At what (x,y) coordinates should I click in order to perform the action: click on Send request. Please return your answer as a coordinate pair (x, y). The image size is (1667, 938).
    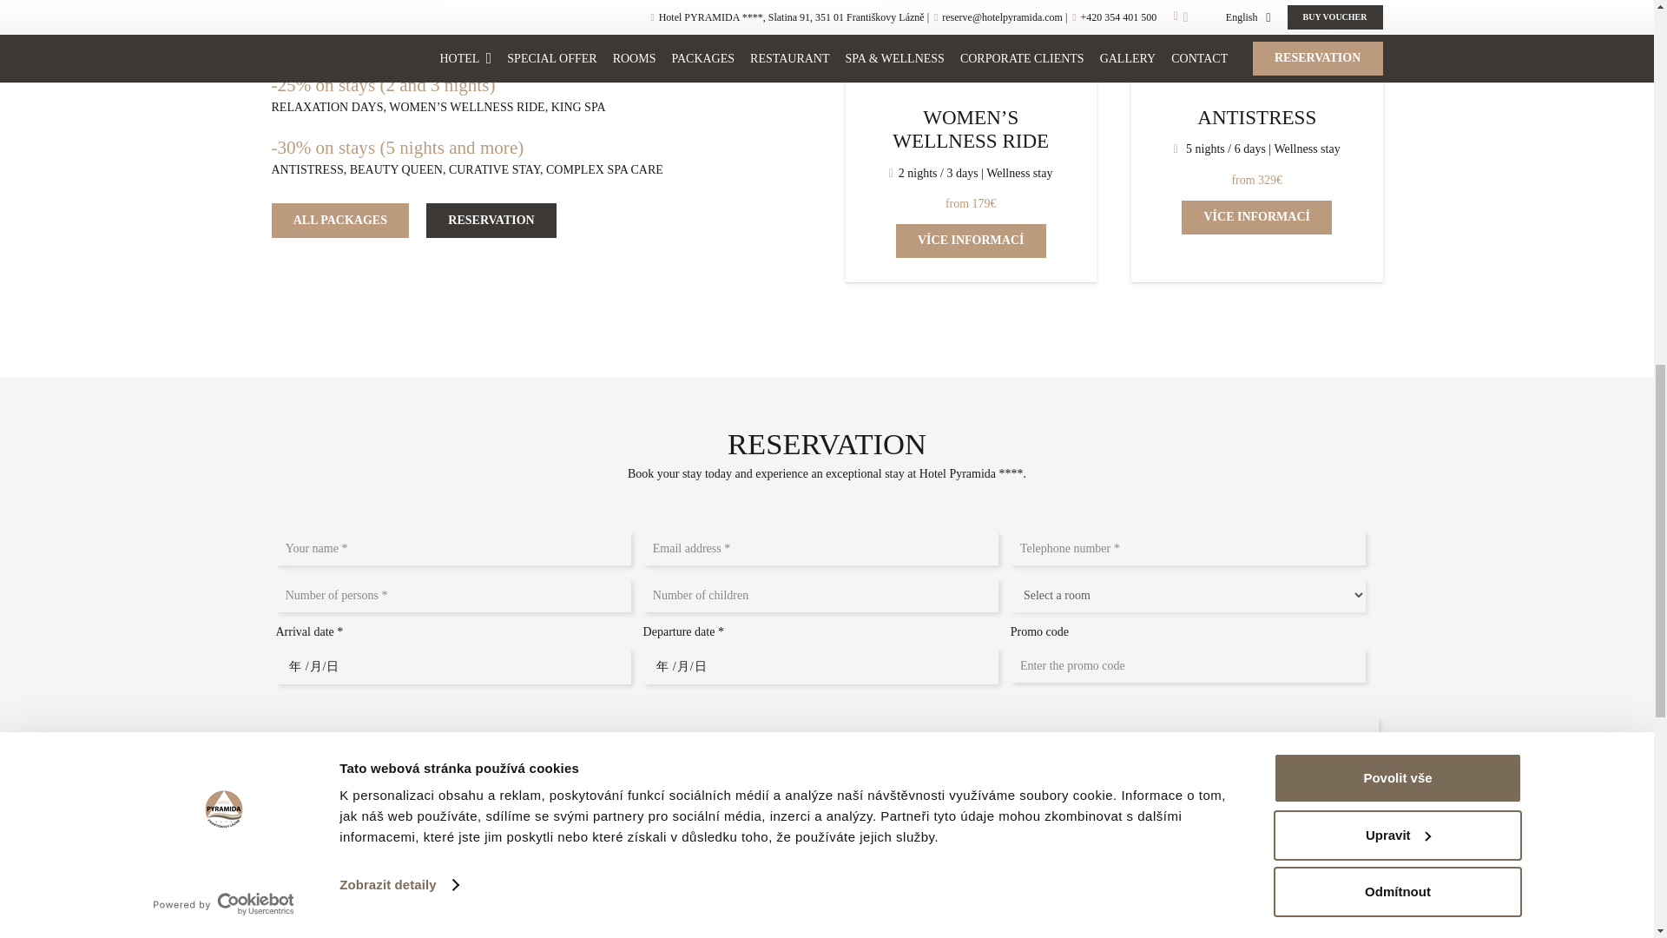
    Looking at the image, I should click on (344, 895).